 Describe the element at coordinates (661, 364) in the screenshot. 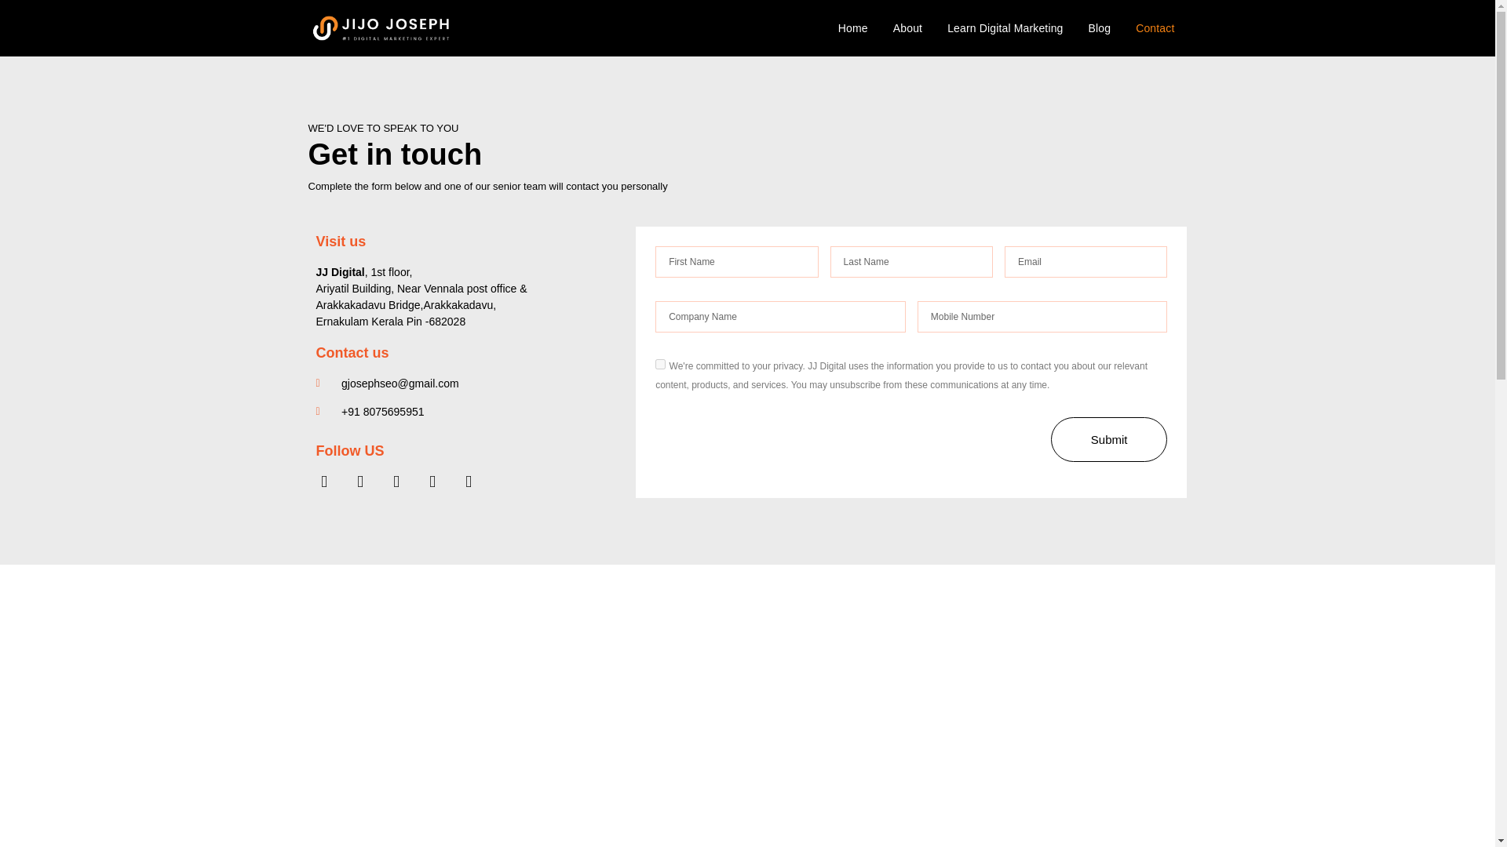

I see `on` at that location.